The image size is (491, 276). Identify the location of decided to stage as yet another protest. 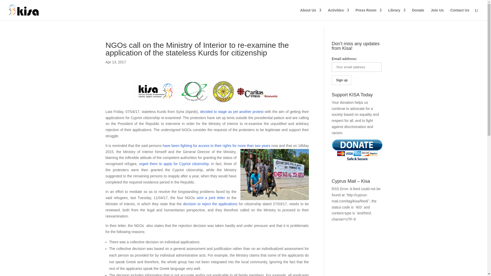
(231, 111).